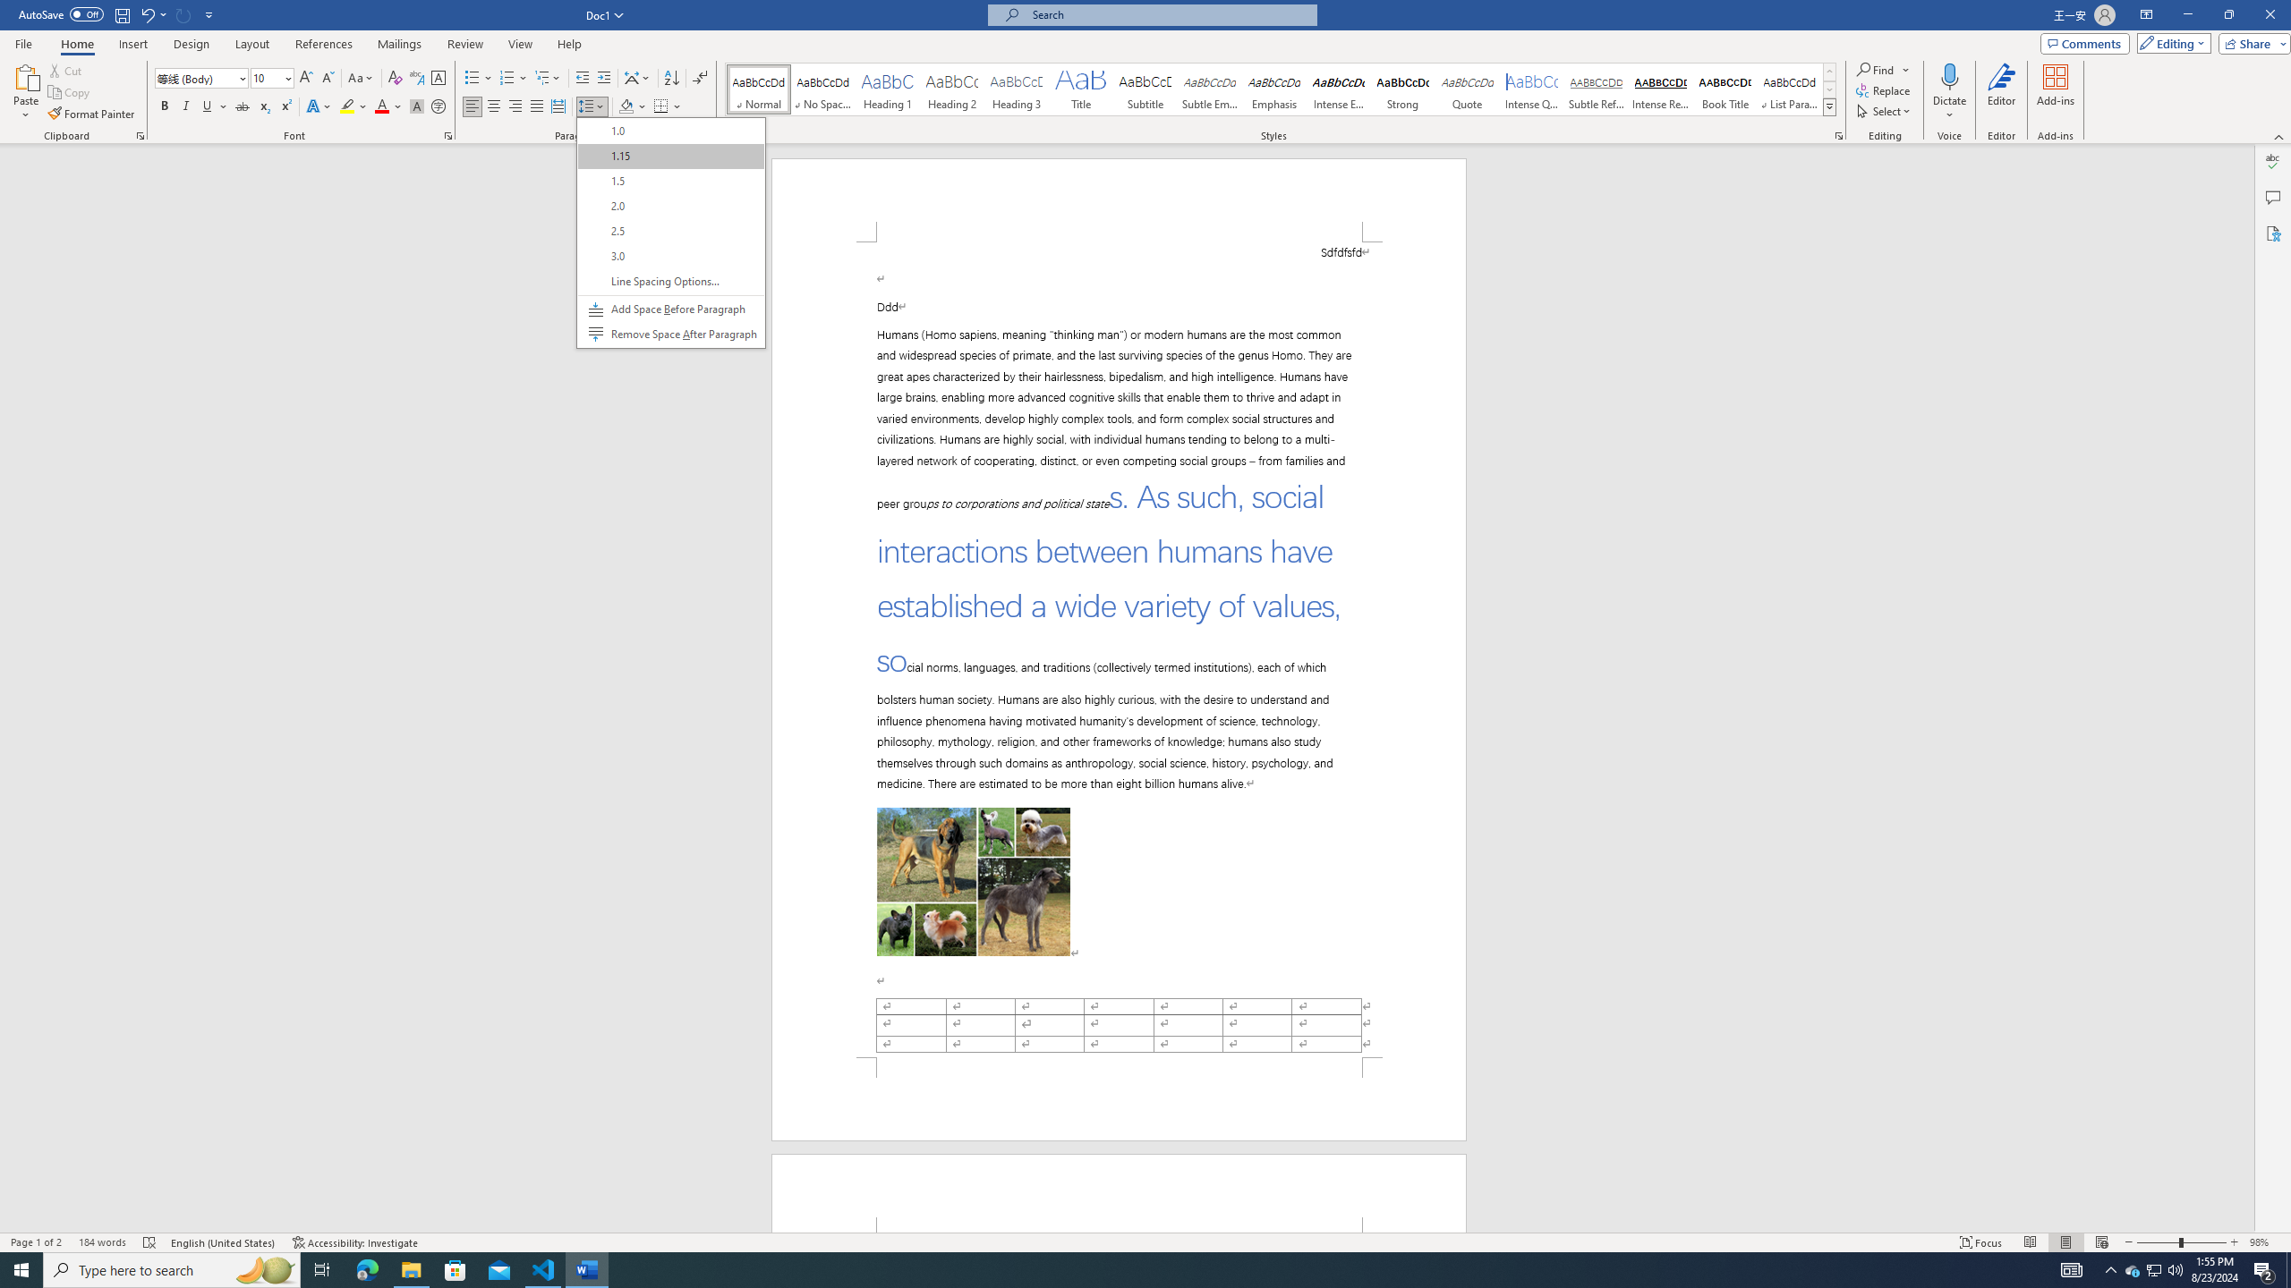 Image resolution: width=2291 pixels, height=1288 pixels. What do you see at coordinates (1885, 111) in the screenshot?
I see `Select` at bounding box center [1885, 111].